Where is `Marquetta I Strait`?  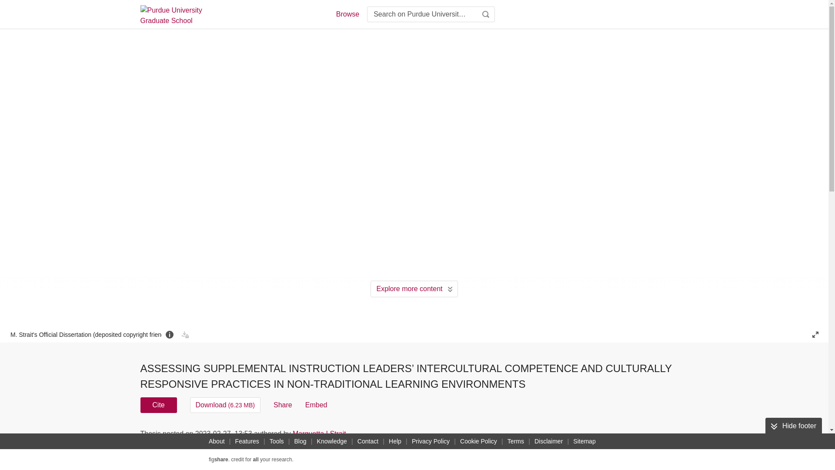 Marquetta I Strait is located at coordinates (319, 433).